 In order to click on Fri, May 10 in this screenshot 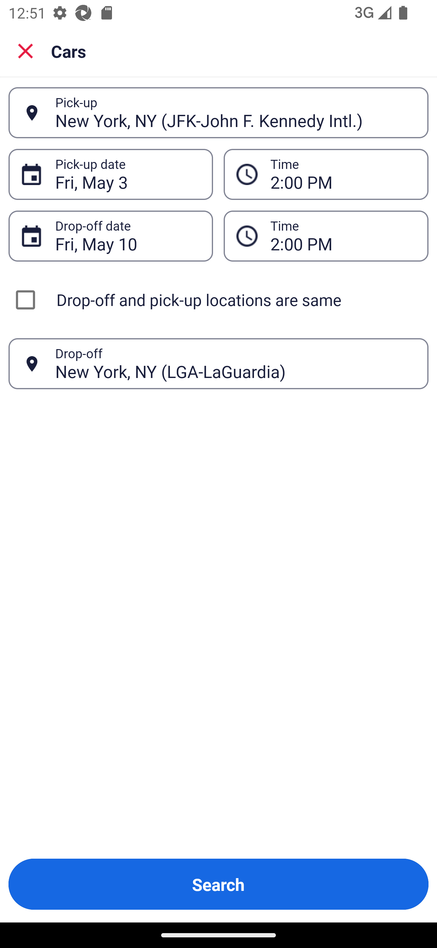, I will do `click(127, 236)`.